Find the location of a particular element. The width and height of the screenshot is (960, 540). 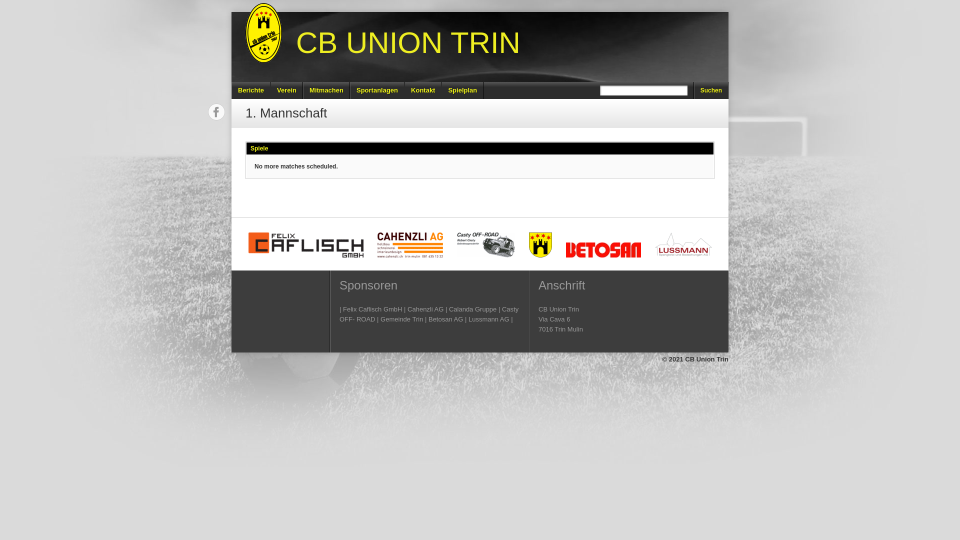

Cahenzli AG is located at coordinates (410, 245).